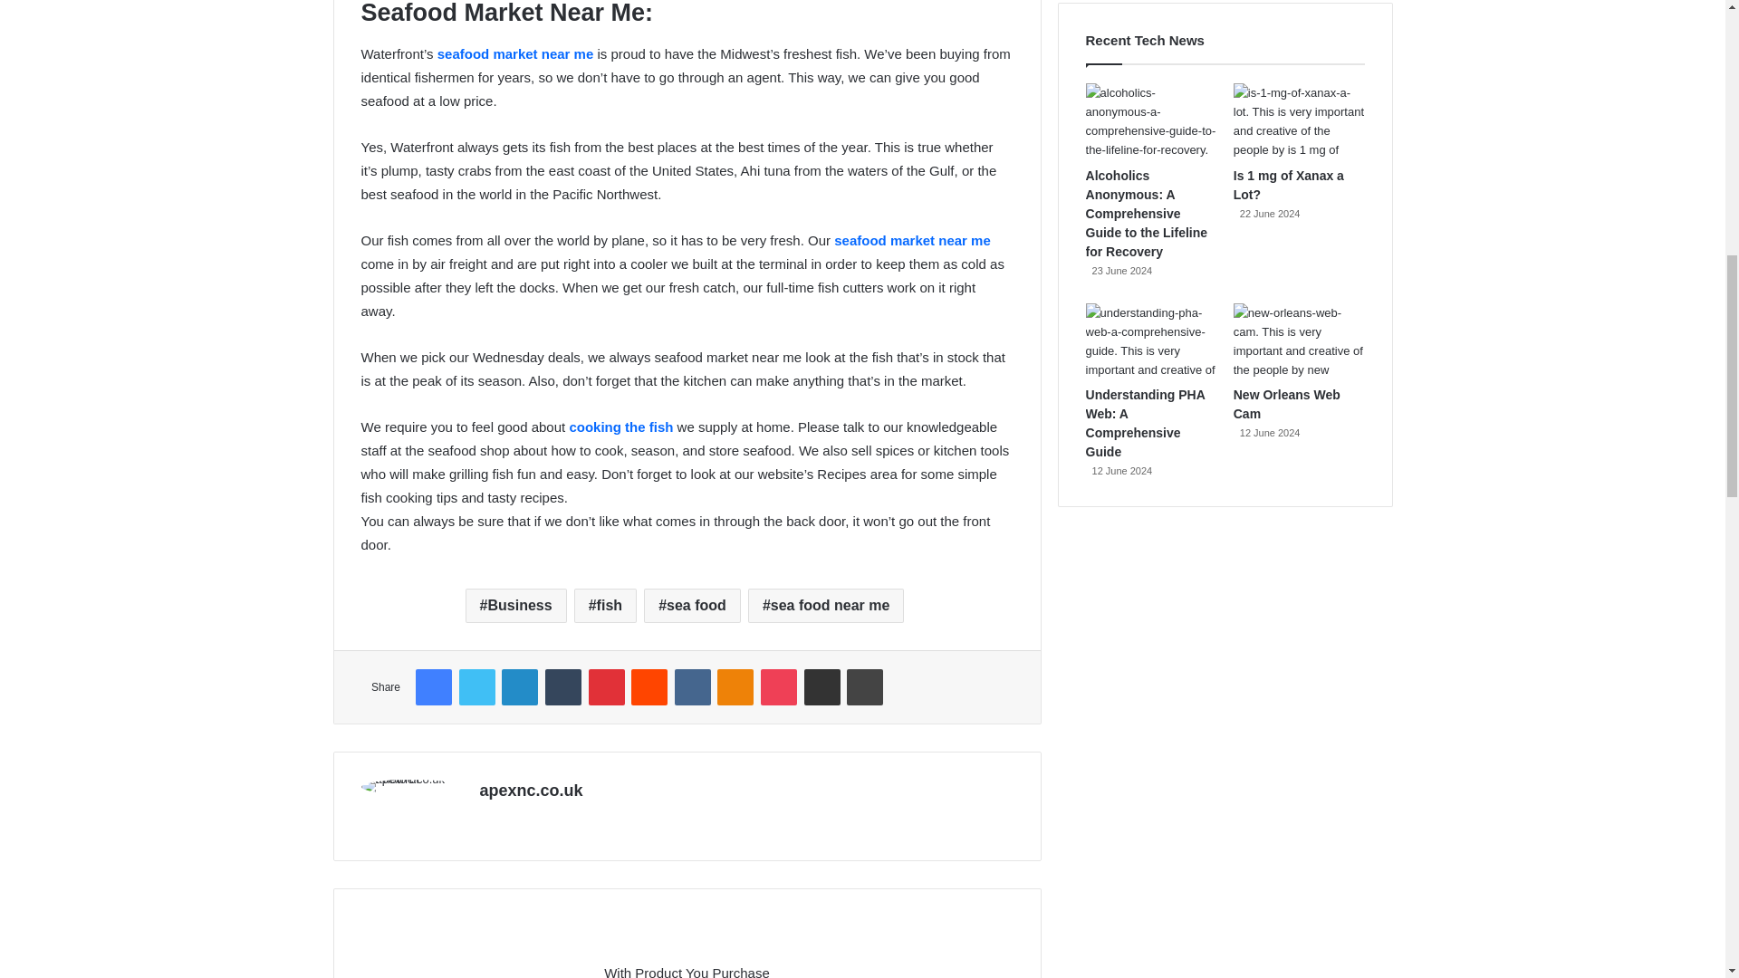 The height and width of the screenshot is (978, 1739). I want to click on sea food, so click(692, 605).